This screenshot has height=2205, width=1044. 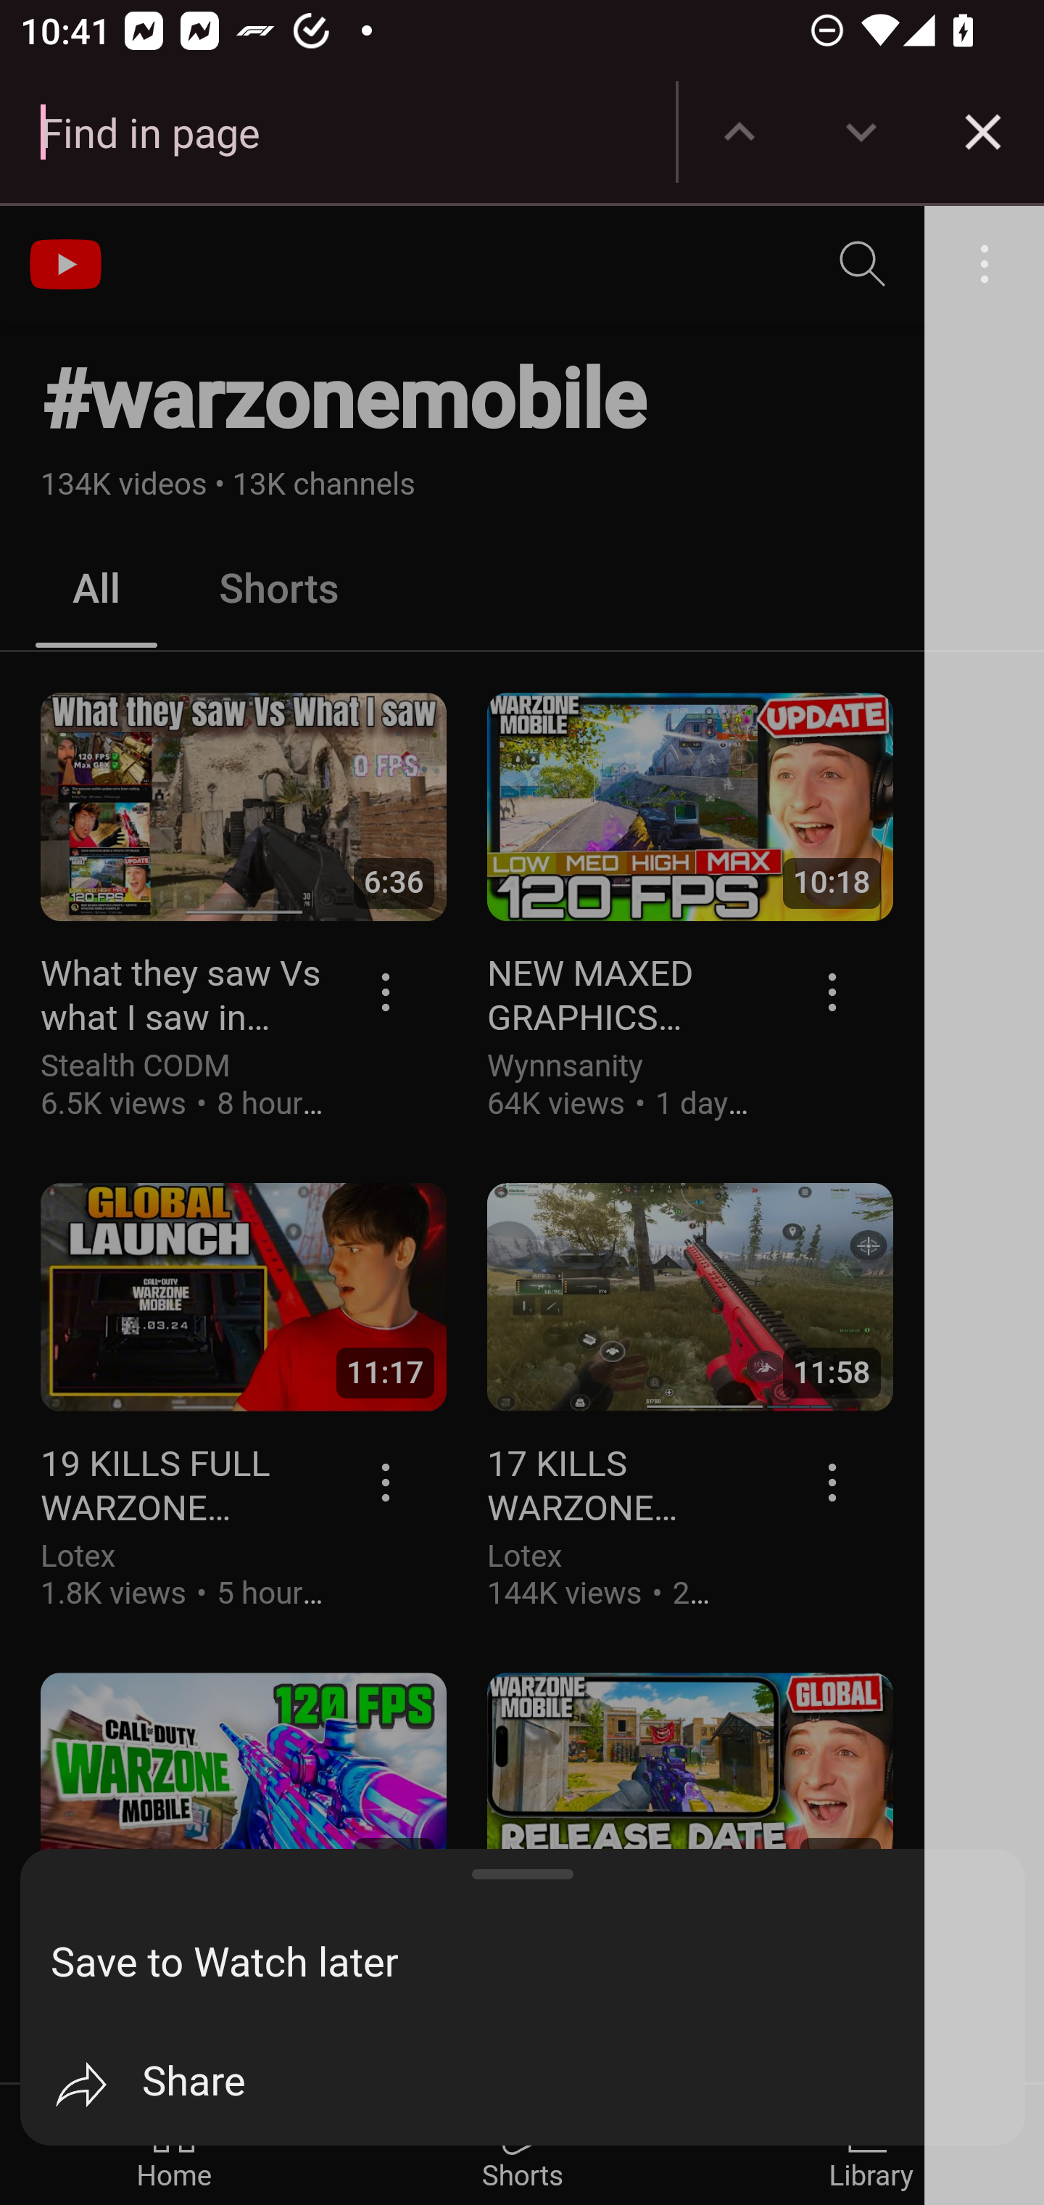 What do you see at coordinates (539, 2085) in the screenshot?
I see `Share` at bounding box center [539, 2085].